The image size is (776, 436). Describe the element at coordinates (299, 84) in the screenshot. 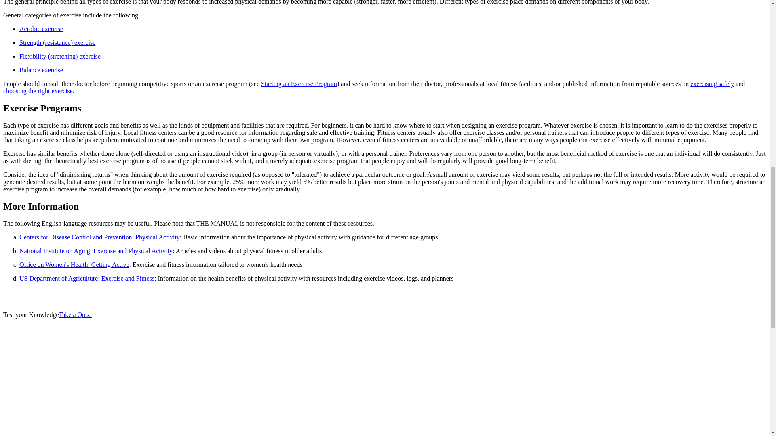

I see `Starting an Exercise Program` at that location.